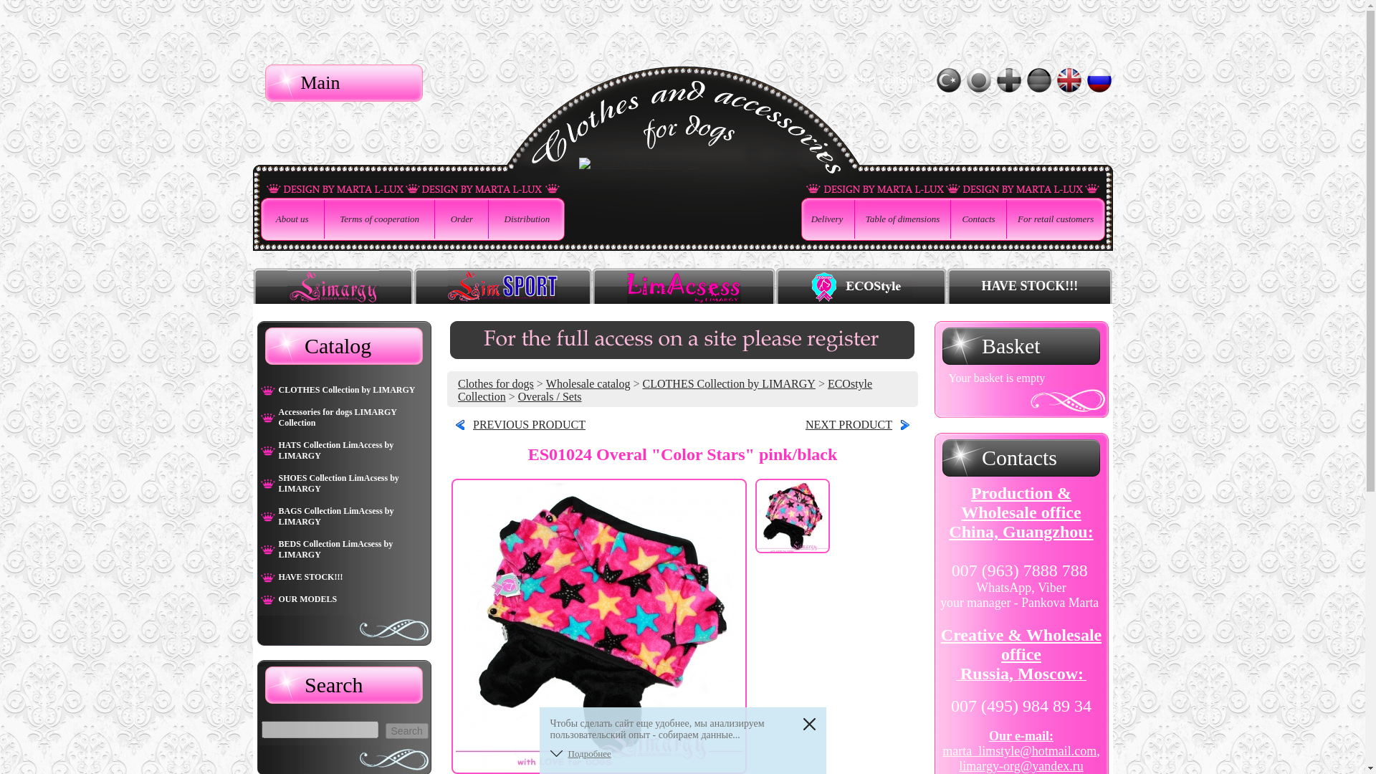 Image resolution: width=1376 pixels, height=774 pixels. Describe the element at coordinates (333, 292) in the screenshot. I see `Limargy` at that location.